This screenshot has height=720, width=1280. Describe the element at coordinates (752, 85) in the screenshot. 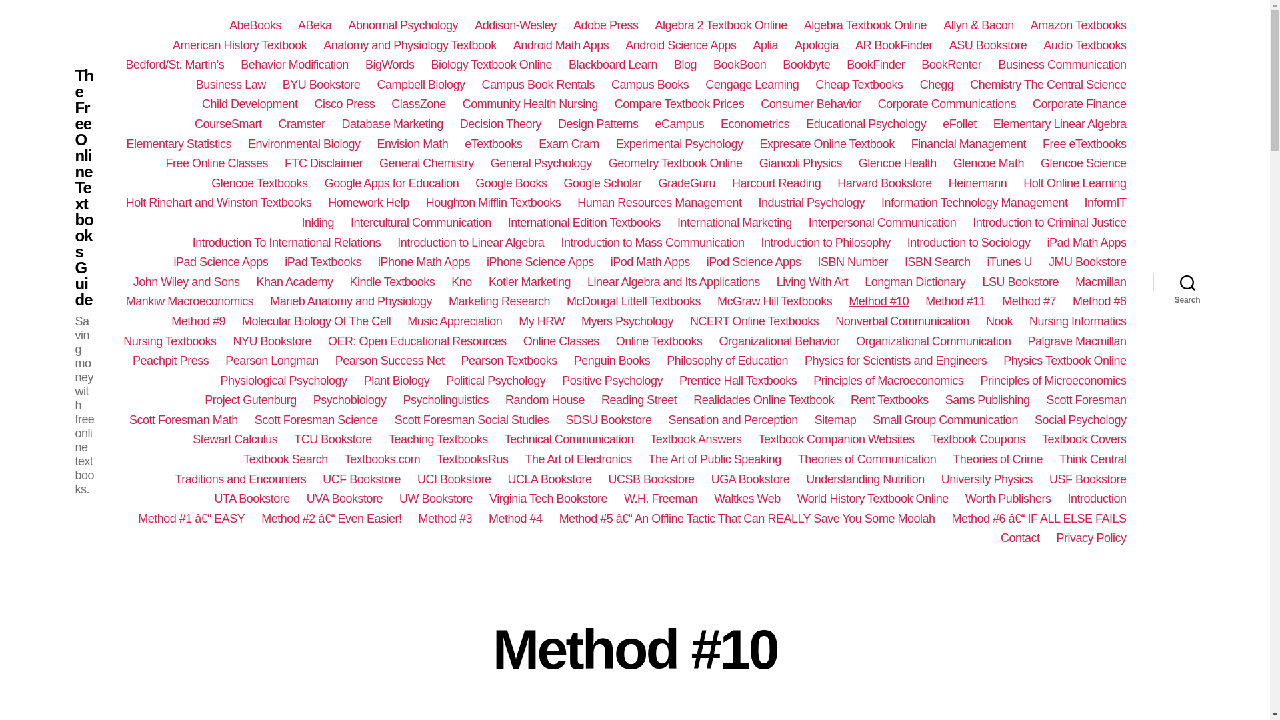

I see `Cengage Learning` at that location.